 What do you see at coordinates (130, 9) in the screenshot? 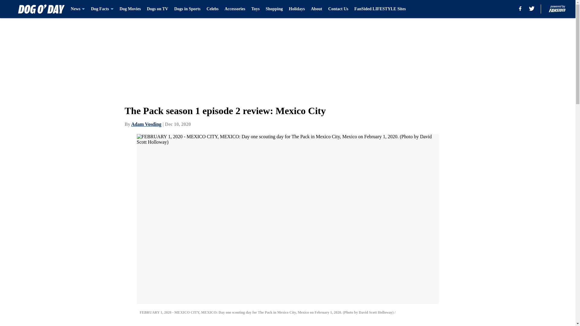
I see `Dog Movies` at bounding box center [130, 9].